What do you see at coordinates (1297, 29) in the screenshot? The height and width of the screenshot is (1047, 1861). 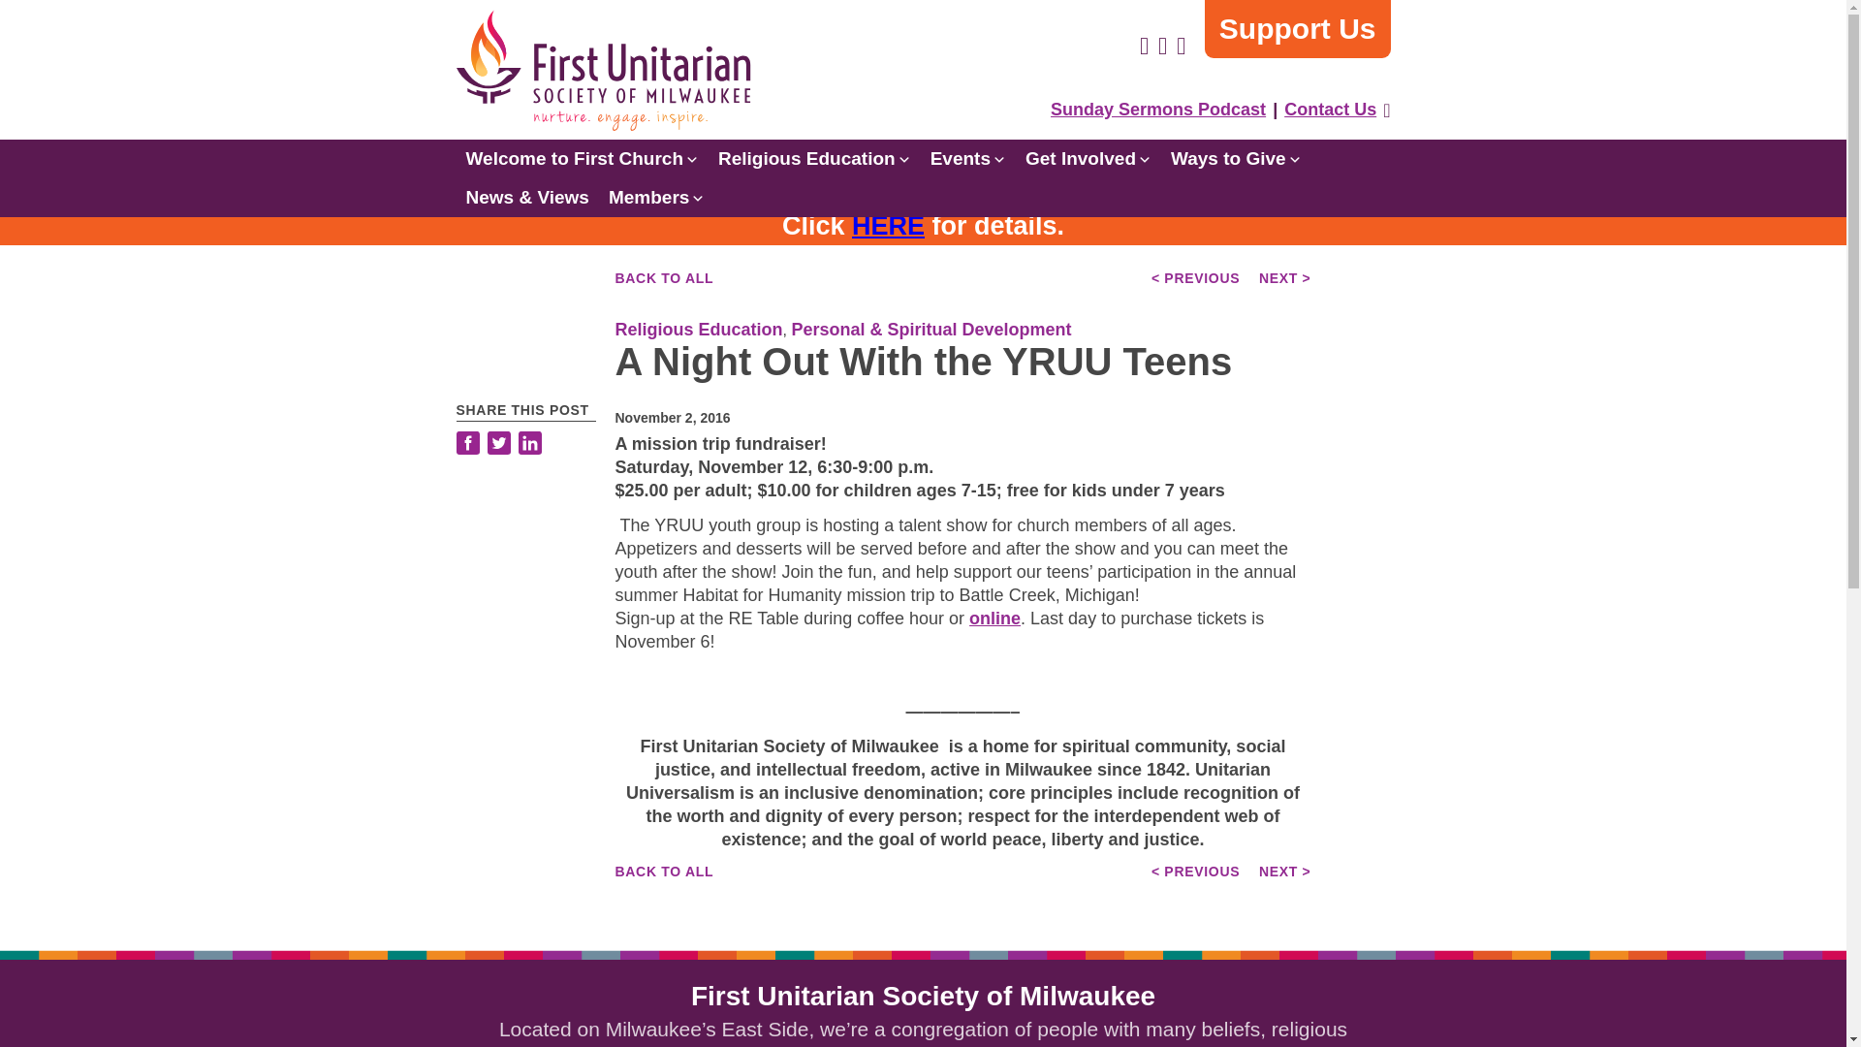 I see `Support Us` at bounding box center [1297, 29].